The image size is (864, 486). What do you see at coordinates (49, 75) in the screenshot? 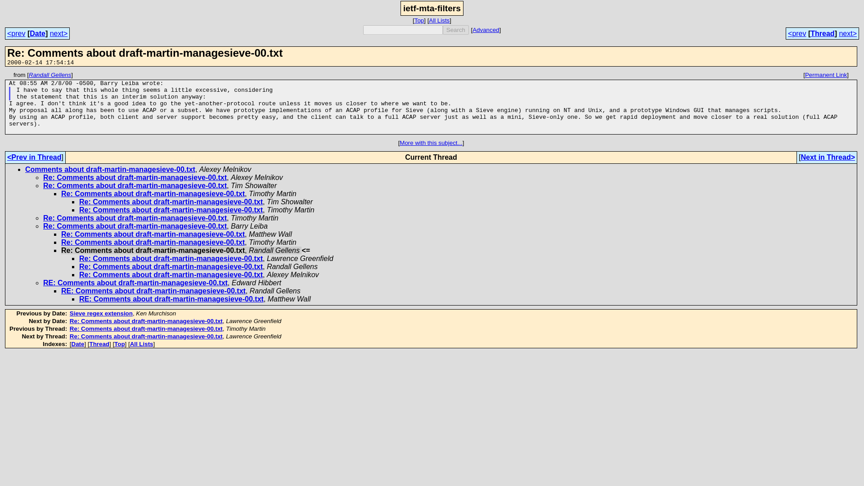
I see `Randall Gellens` at bounding box center [49, 75].